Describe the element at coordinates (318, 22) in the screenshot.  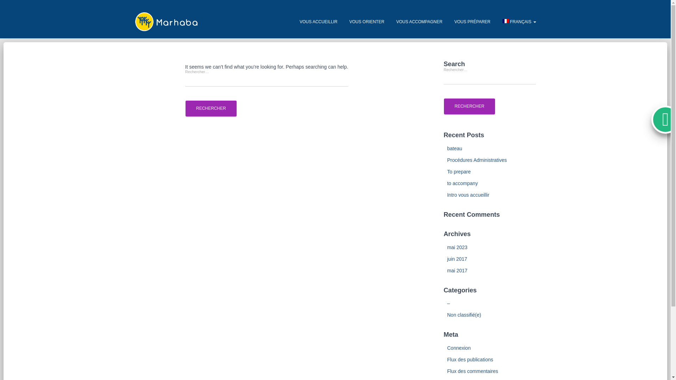
I see `Vous accueillir` at that location.